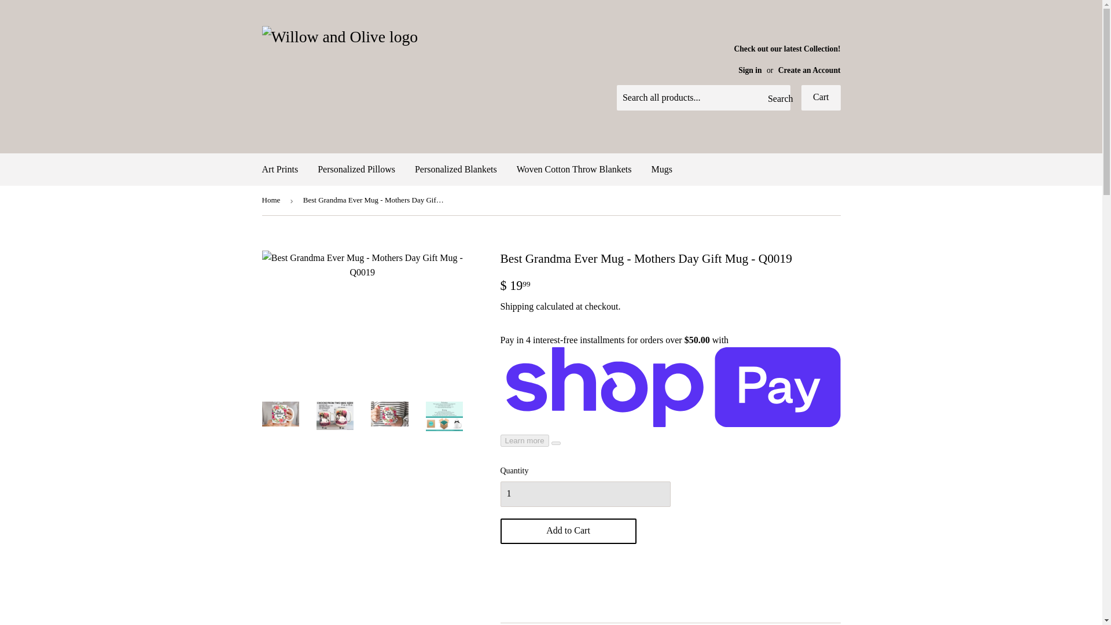 This screenshot has height=625, width=1111. What do you see at coordinates (584, 494) in the screenshot?
I see `1` at bounding box center [584, 494].